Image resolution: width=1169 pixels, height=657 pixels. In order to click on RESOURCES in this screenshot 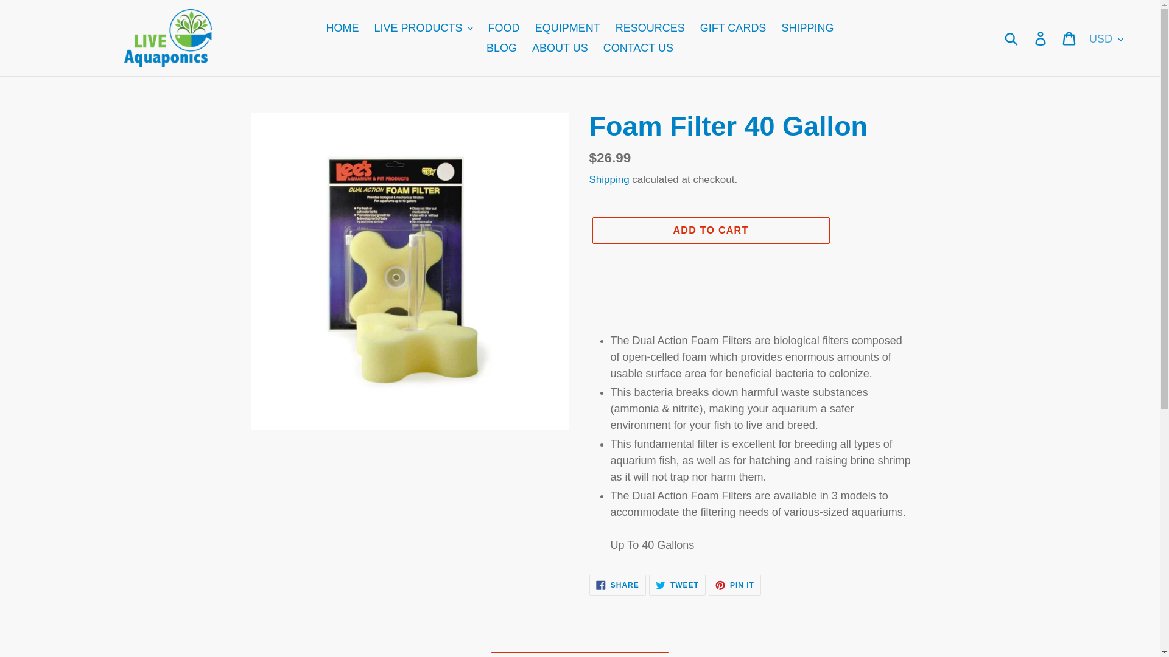, I will do `click(650, 28)`.